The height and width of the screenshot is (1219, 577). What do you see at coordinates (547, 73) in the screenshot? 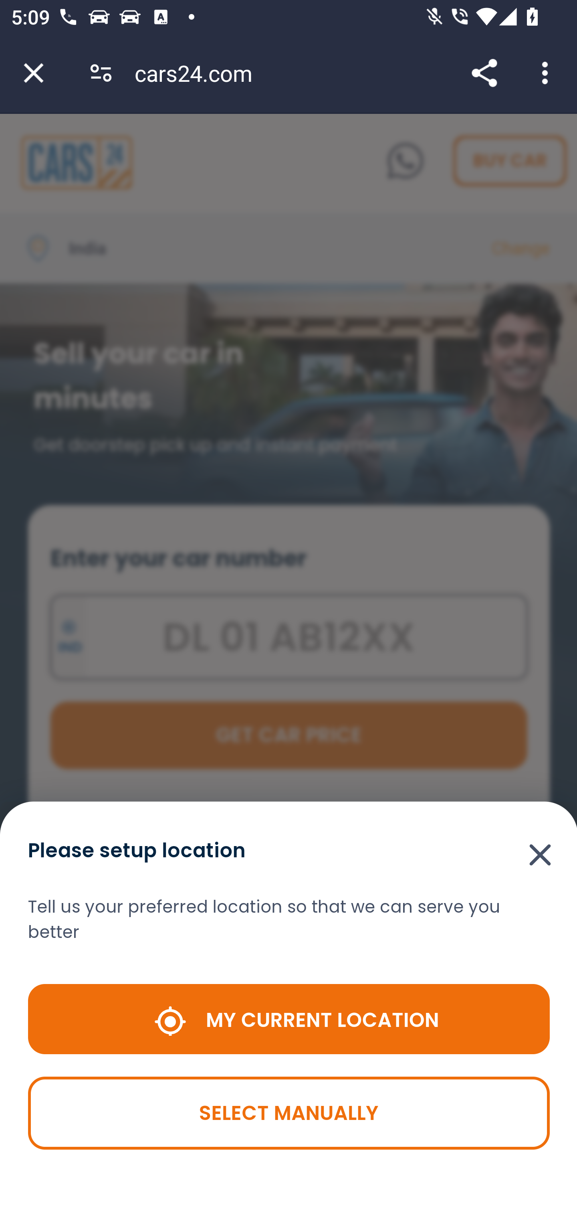
I see `Customize and control Google Chrome` at bounding box center [547, 73].